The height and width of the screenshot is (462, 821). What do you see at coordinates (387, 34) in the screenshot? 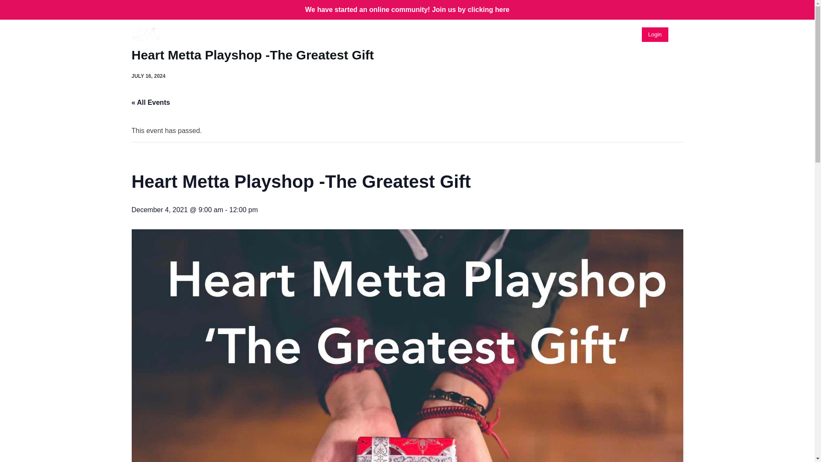
I see `About` at bounding box center [387, 34].